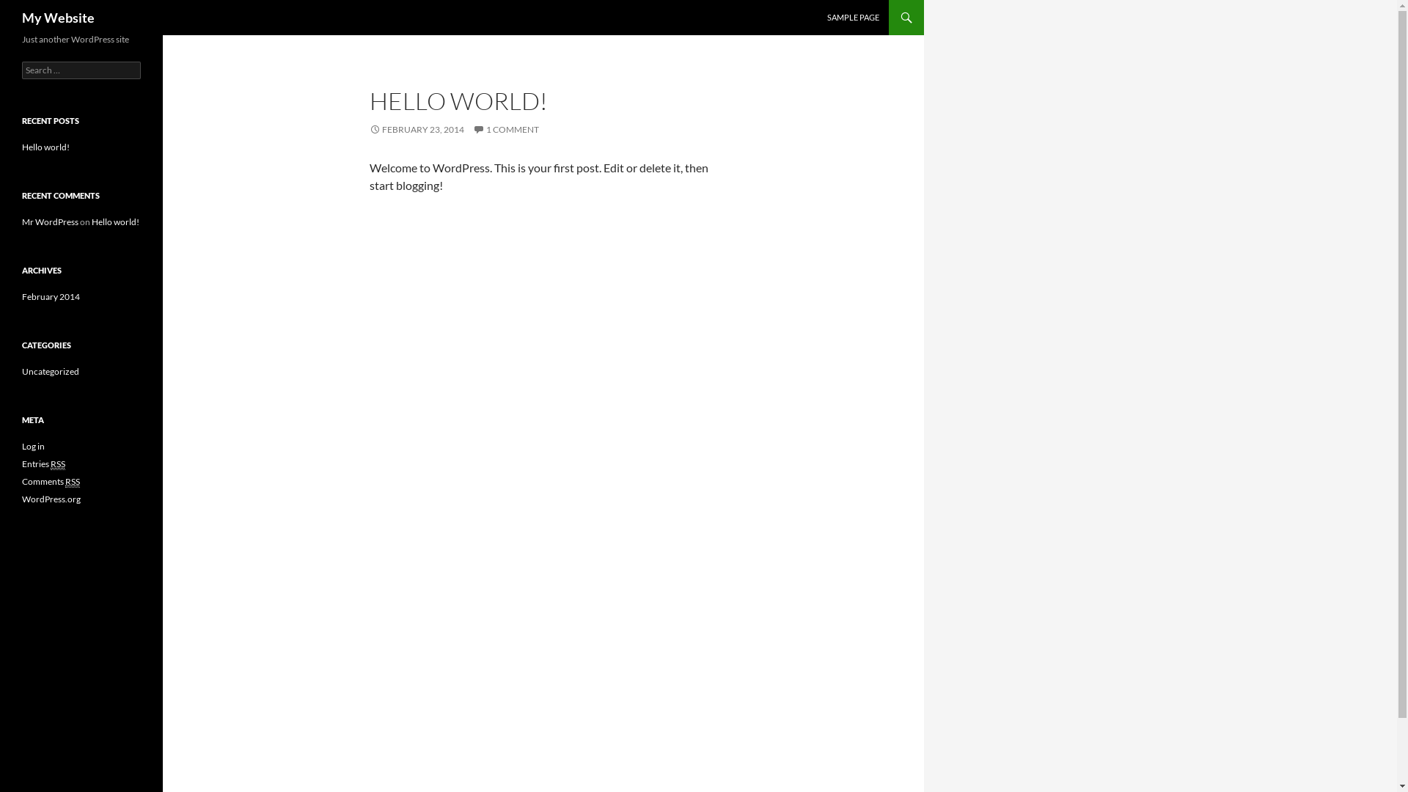 Image resolution: width=1408 pixels, height=792 pixels. Describe the element at coordinates (44, 464) in the screenshot. I see `Entries RSS` at that location.